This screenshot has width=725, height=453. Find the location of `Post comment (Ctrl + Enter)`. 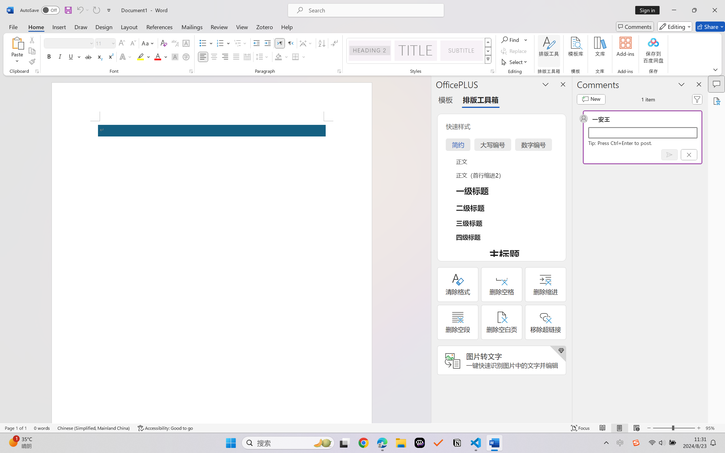

Post comment (Ctrl + Enter) is located at coordinates (669, 155).